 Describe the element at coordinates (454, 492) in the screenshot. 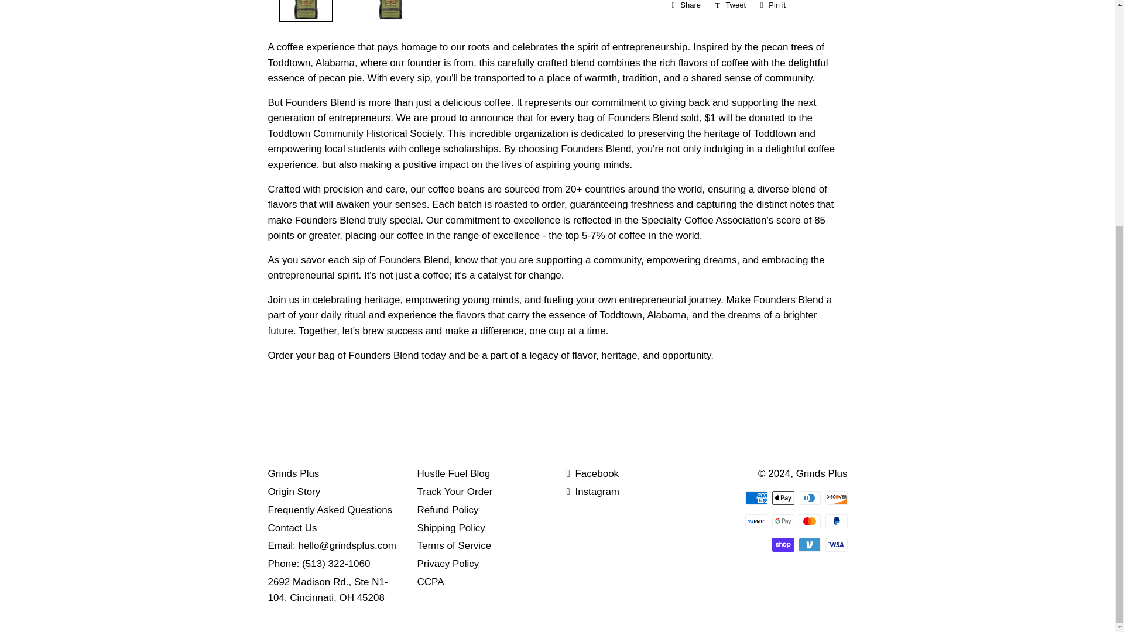

I see `Shipping Policy` at that location.